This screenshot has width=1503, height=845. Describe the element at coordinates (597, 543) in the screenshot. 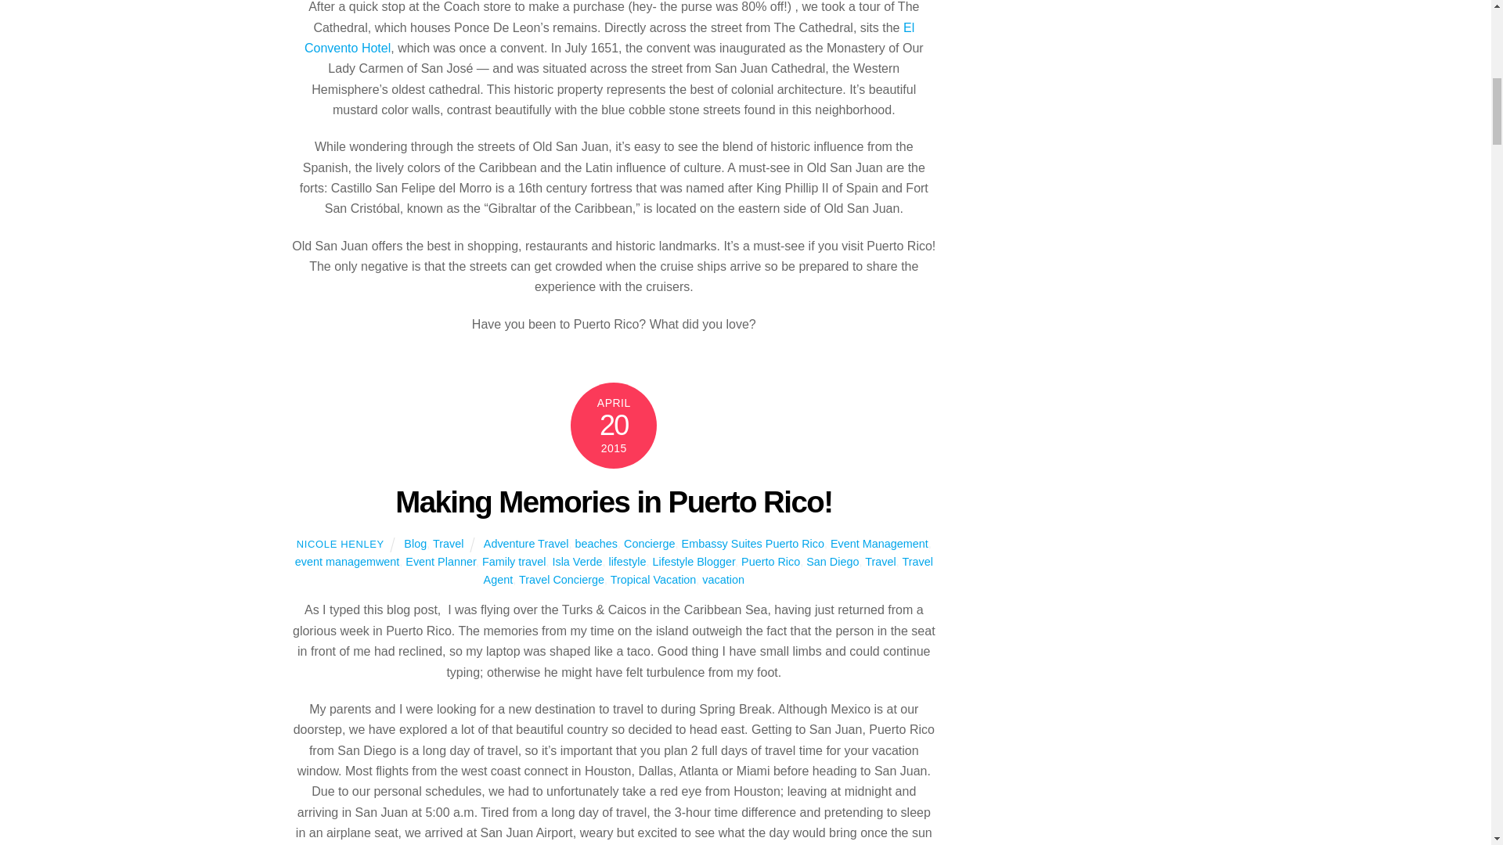

I see `beaches` at that location.